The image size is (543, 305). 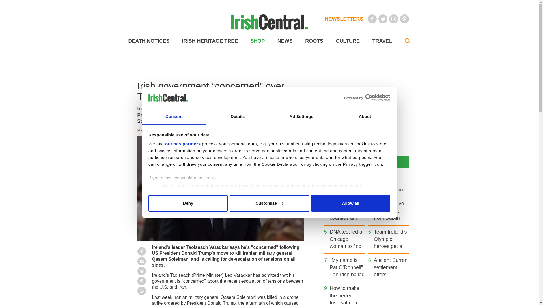 What do you see at coordinates (301, 117) in the screenshot?
I see `Ad Settings` at bounding box center [301, 117].